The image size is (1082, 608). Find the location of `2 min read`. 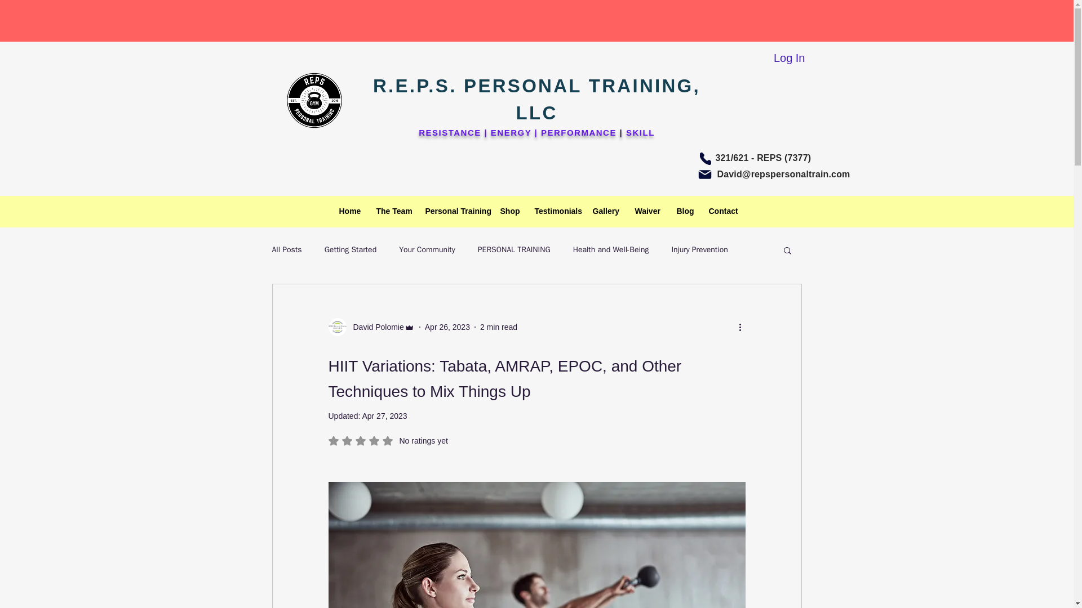

2 min read is located at coordinates (351, 250).